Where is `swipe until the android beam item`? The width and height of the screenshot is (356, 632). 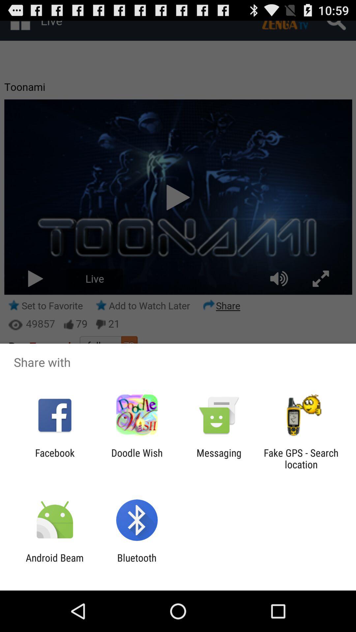
swipe until the android beam item is located at coordinates (55, 564).